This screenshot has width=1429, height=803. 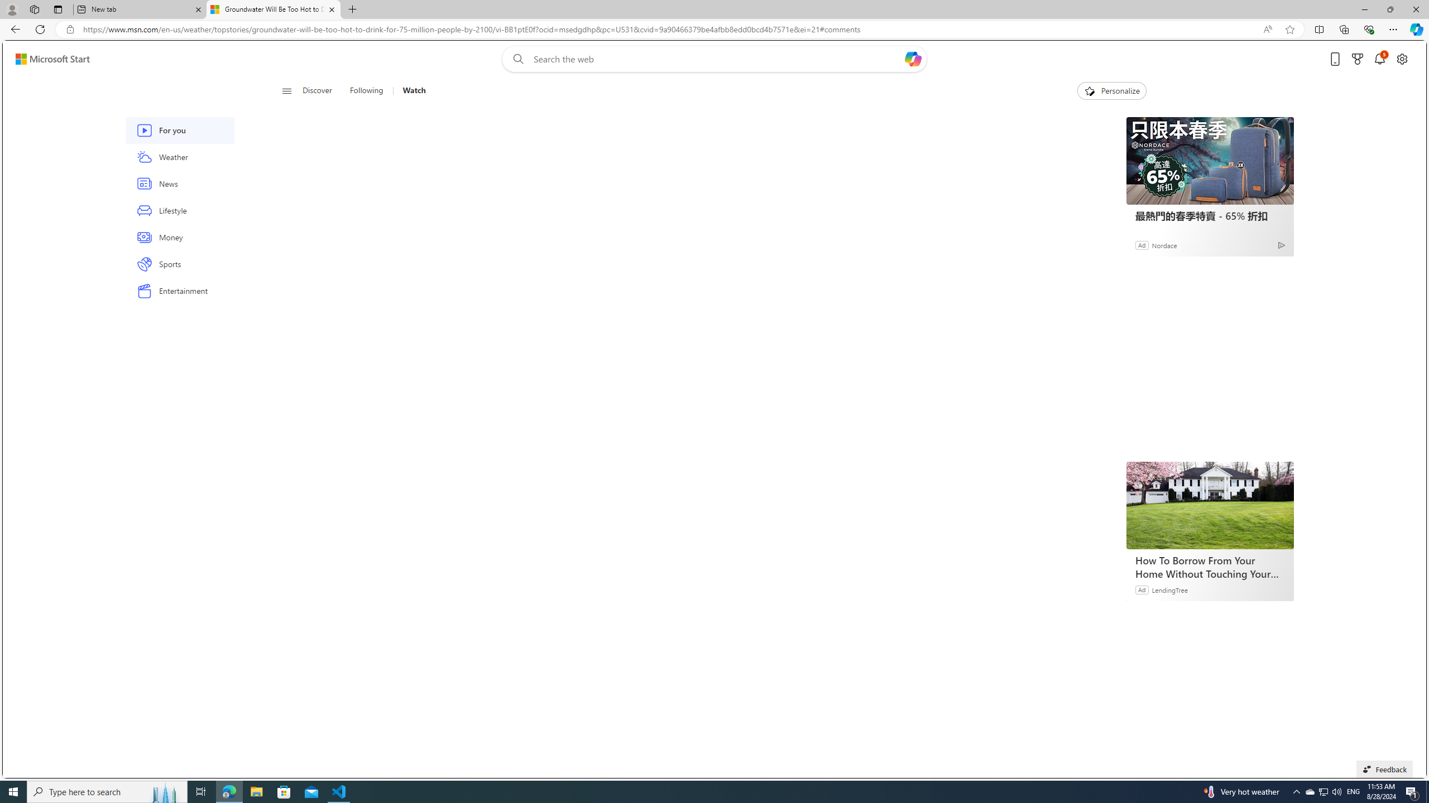 What do you see at coordinates (1401, 59) in the screenshot?
I see `Open settings` at bounding box center [1401, 59].